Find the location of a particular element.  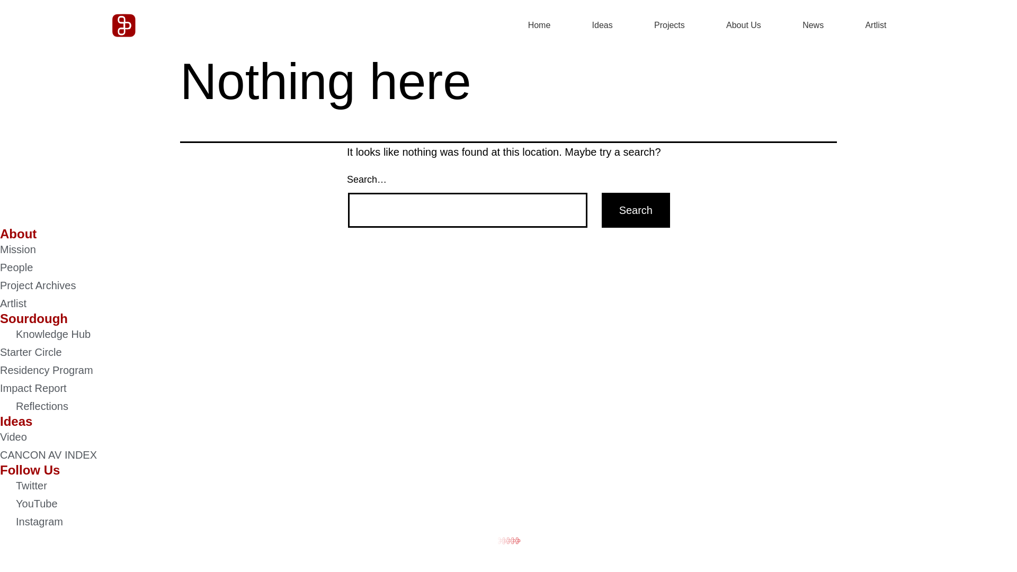

Projects is located at coordinates (670, 25).